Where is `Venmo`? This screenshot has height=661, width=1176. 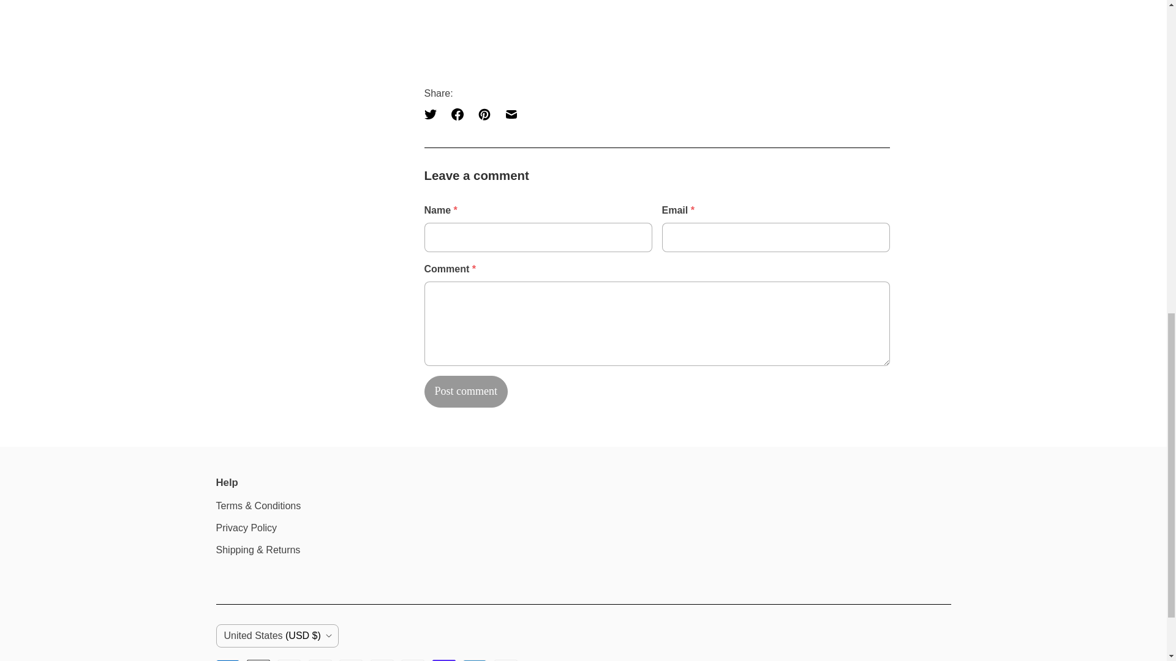
Venmo is located at coordinates (475, 660).